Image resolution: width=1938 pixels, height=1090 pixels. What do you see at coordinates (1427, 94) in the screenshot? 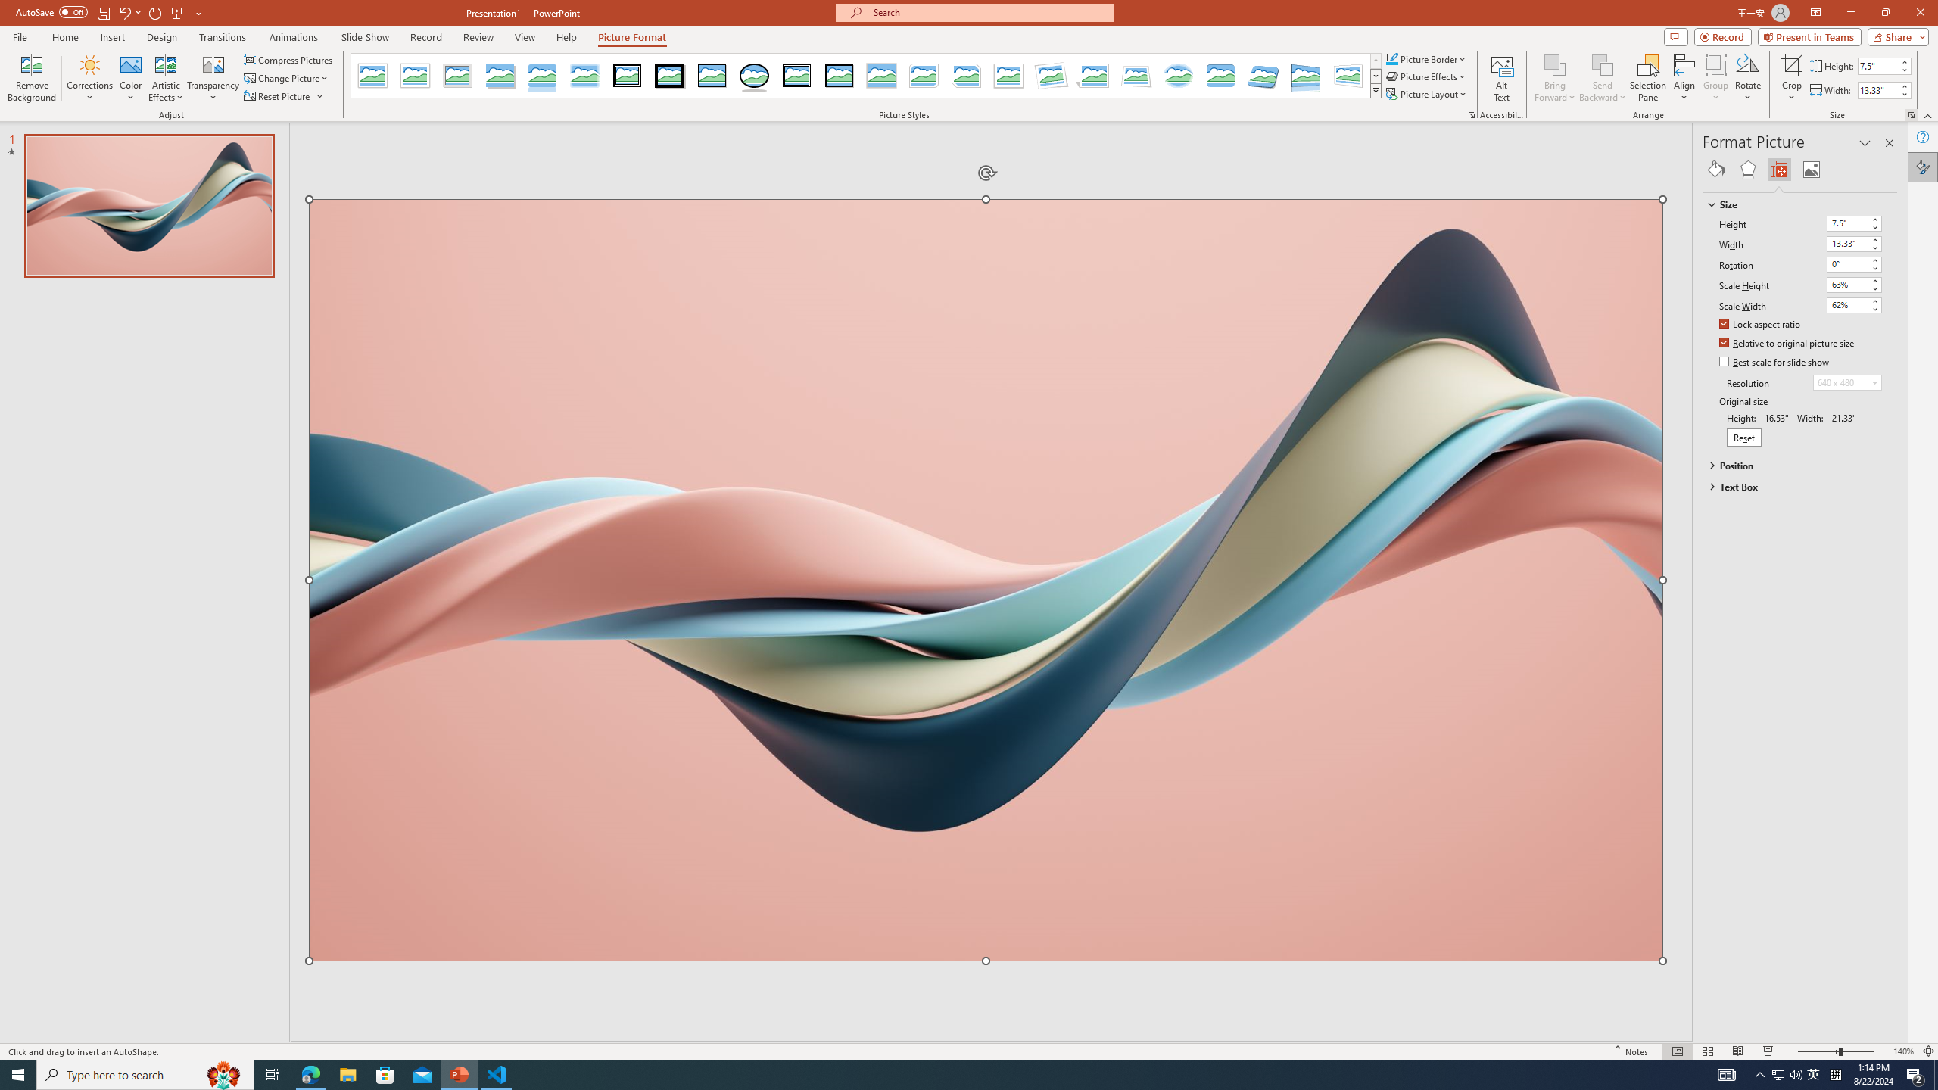
I see `Picture Layout` at bounding box center [1427, 94].